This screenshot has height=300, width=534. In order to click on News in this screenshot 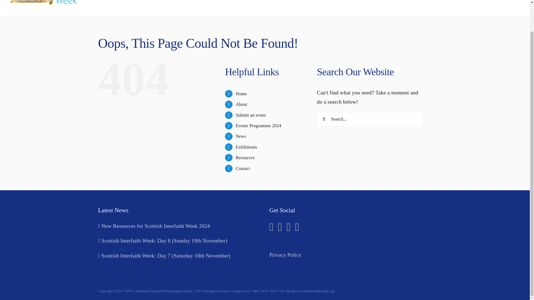, I will do `click(241, 136)`.